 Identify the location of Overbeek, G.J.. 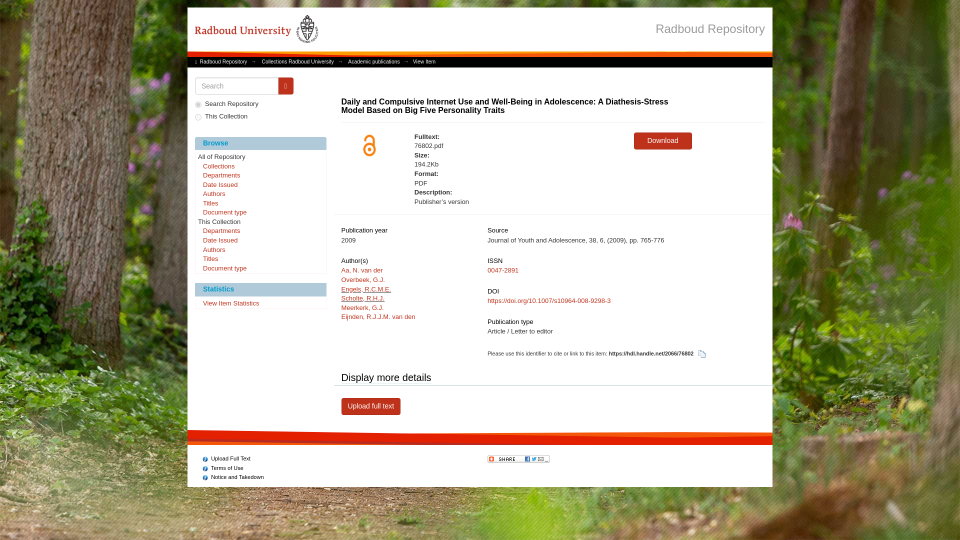
(362, 279).